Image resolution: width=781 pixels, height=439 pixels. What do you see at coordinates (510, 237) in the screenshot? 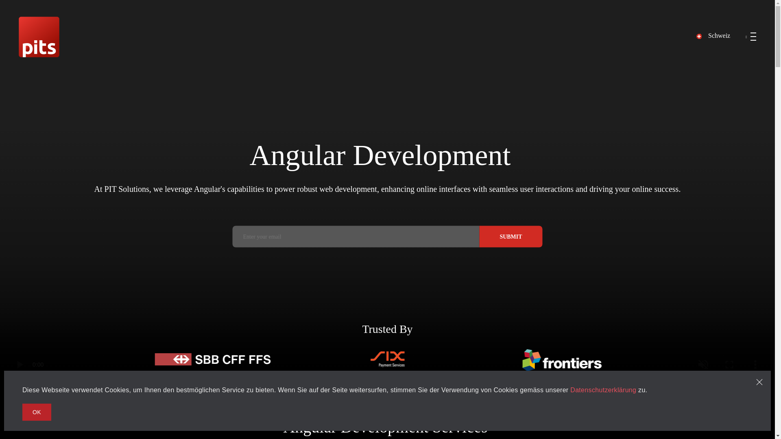
I see `SUBMIT` at bounding box center [510, 237].